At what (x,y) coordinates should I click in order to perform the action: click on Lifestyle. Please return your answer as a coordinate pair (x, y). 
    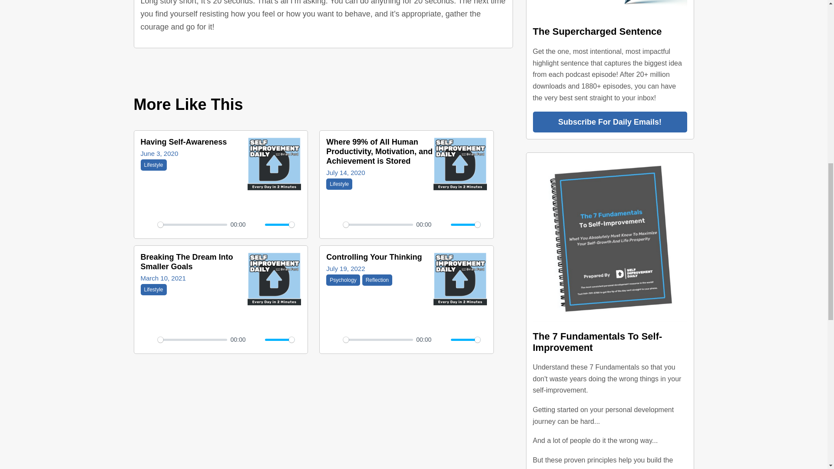
    Looking at the image, I should click on (154, 165).